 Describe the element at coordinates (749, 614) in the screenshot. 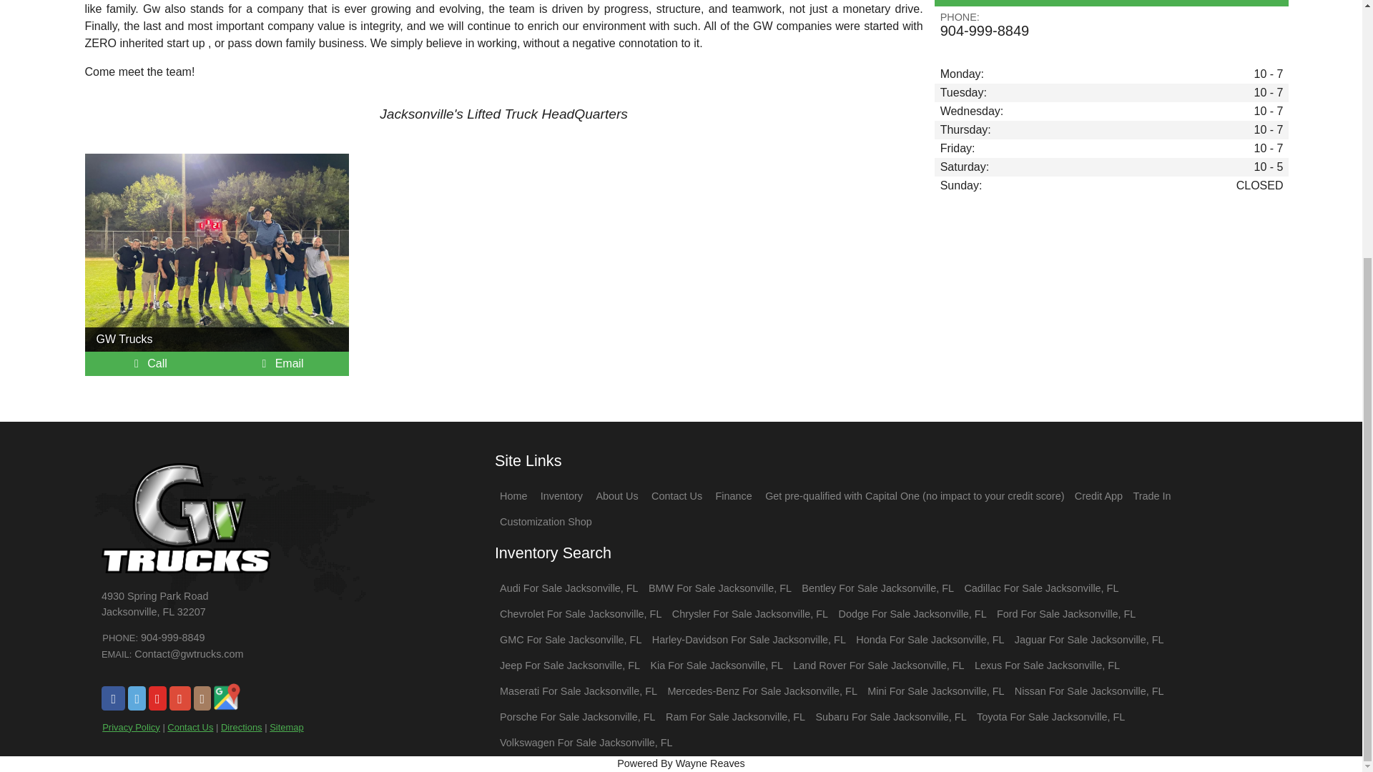

I see `Chrysler For Sale Jacksonville, FL` at that location.